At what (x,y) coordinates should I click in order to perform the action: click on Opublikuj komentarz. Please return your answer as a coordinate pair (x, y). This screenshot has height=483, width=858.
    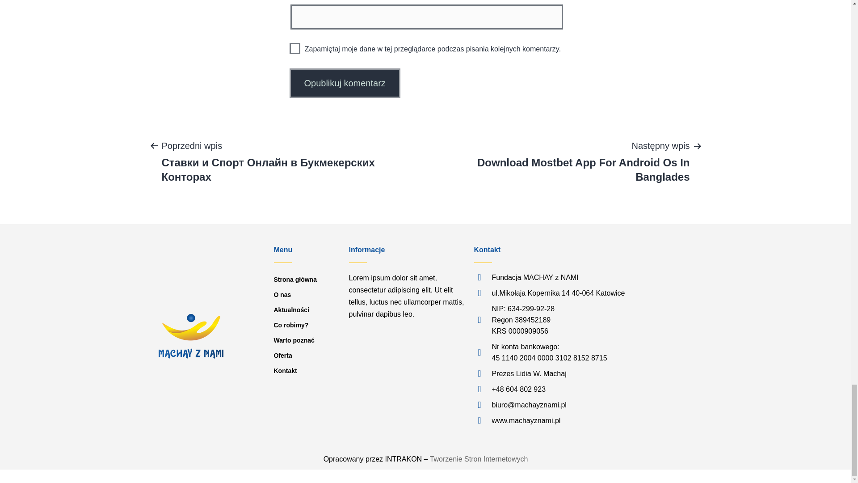
    Looking at the image, I should click on (345, 83).